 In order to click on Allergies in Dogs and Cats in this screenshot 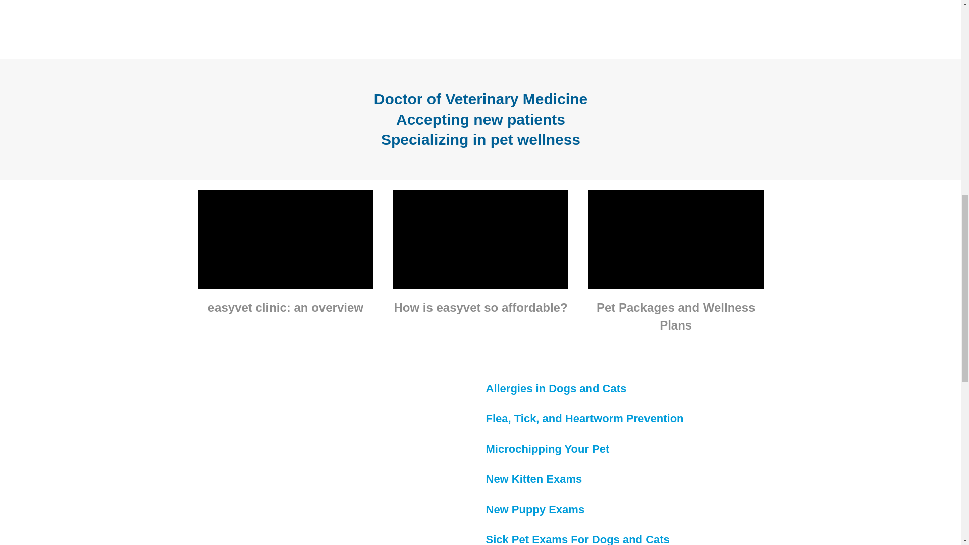, I will do `click(555, 388)`.